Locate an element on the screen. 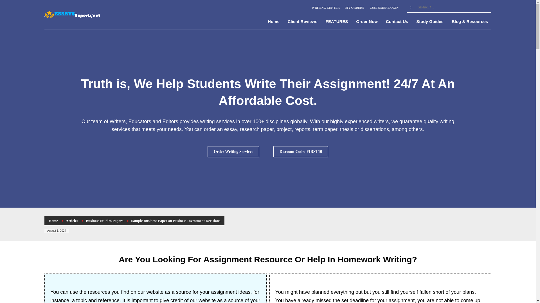  MY ORDERS is located at coordinates (355, 7).